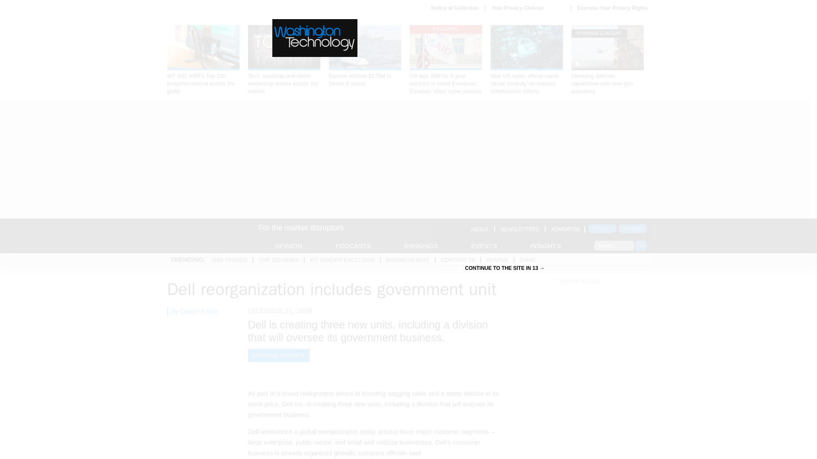  What do you see at coordinates (520, 229) in the screenshot?
I see `NEWSLETTERS` at bounding box center [520, 229].